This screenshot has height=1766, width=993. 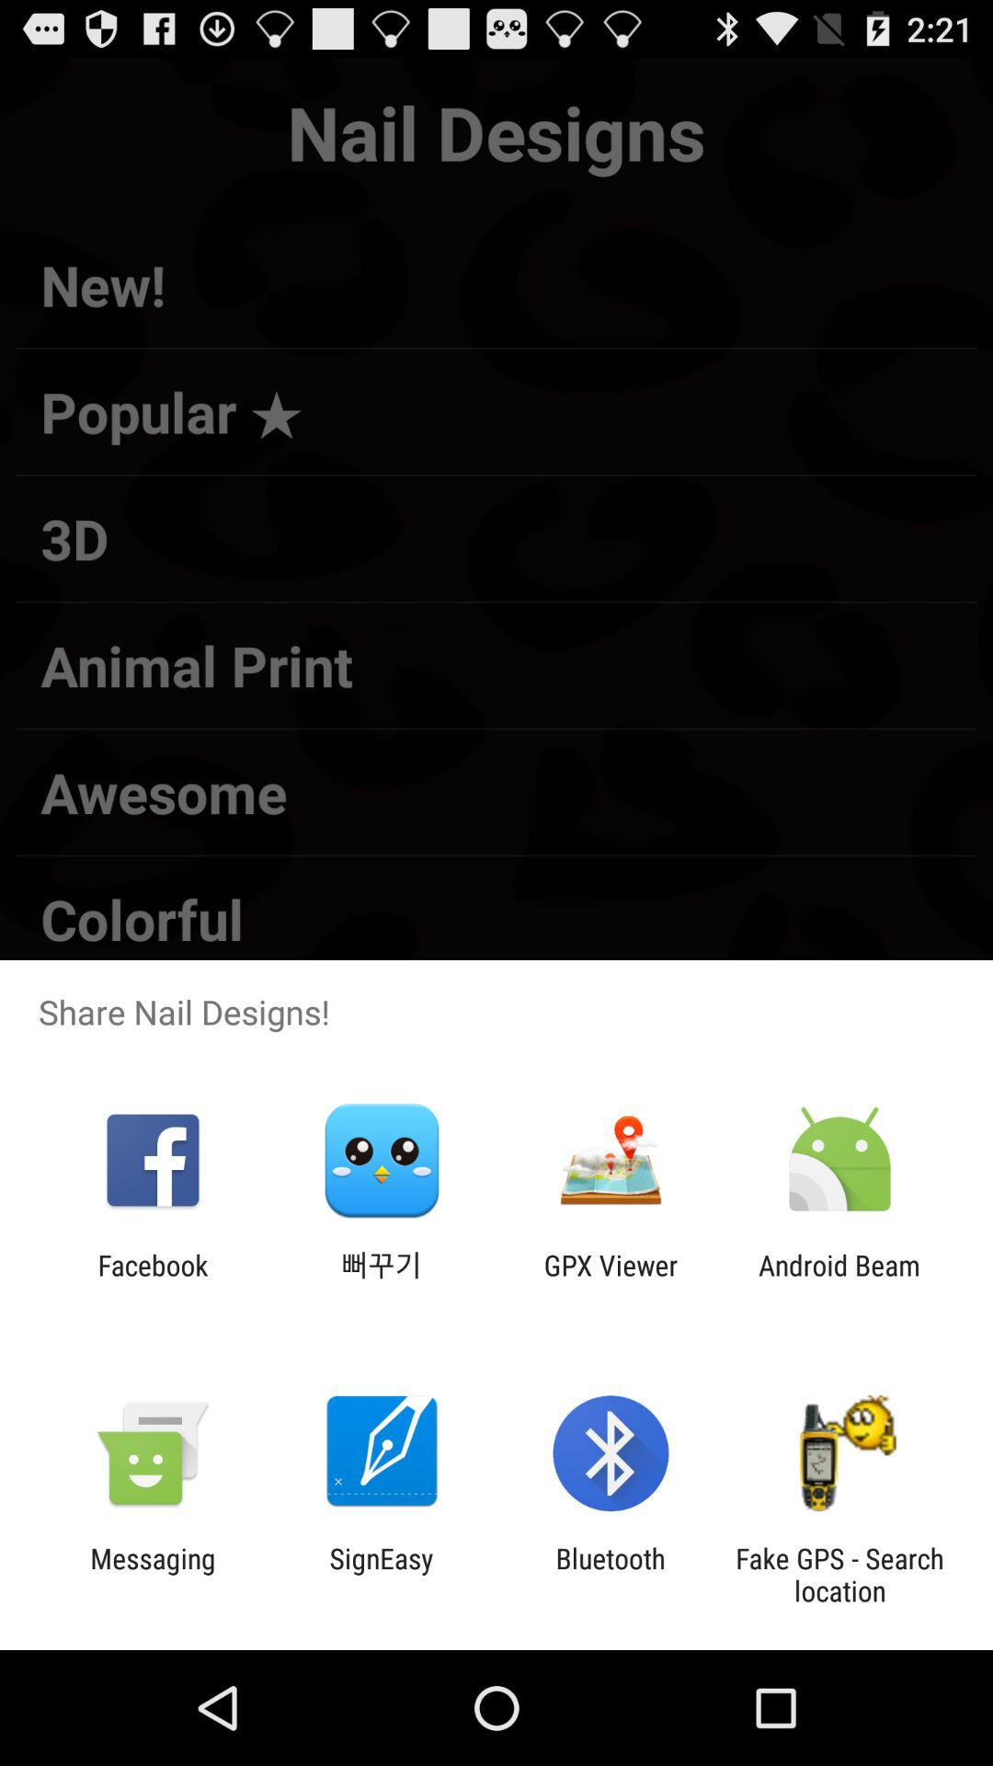 I want to click on open item next to bluetooth item, so click(x=381, y=1575).